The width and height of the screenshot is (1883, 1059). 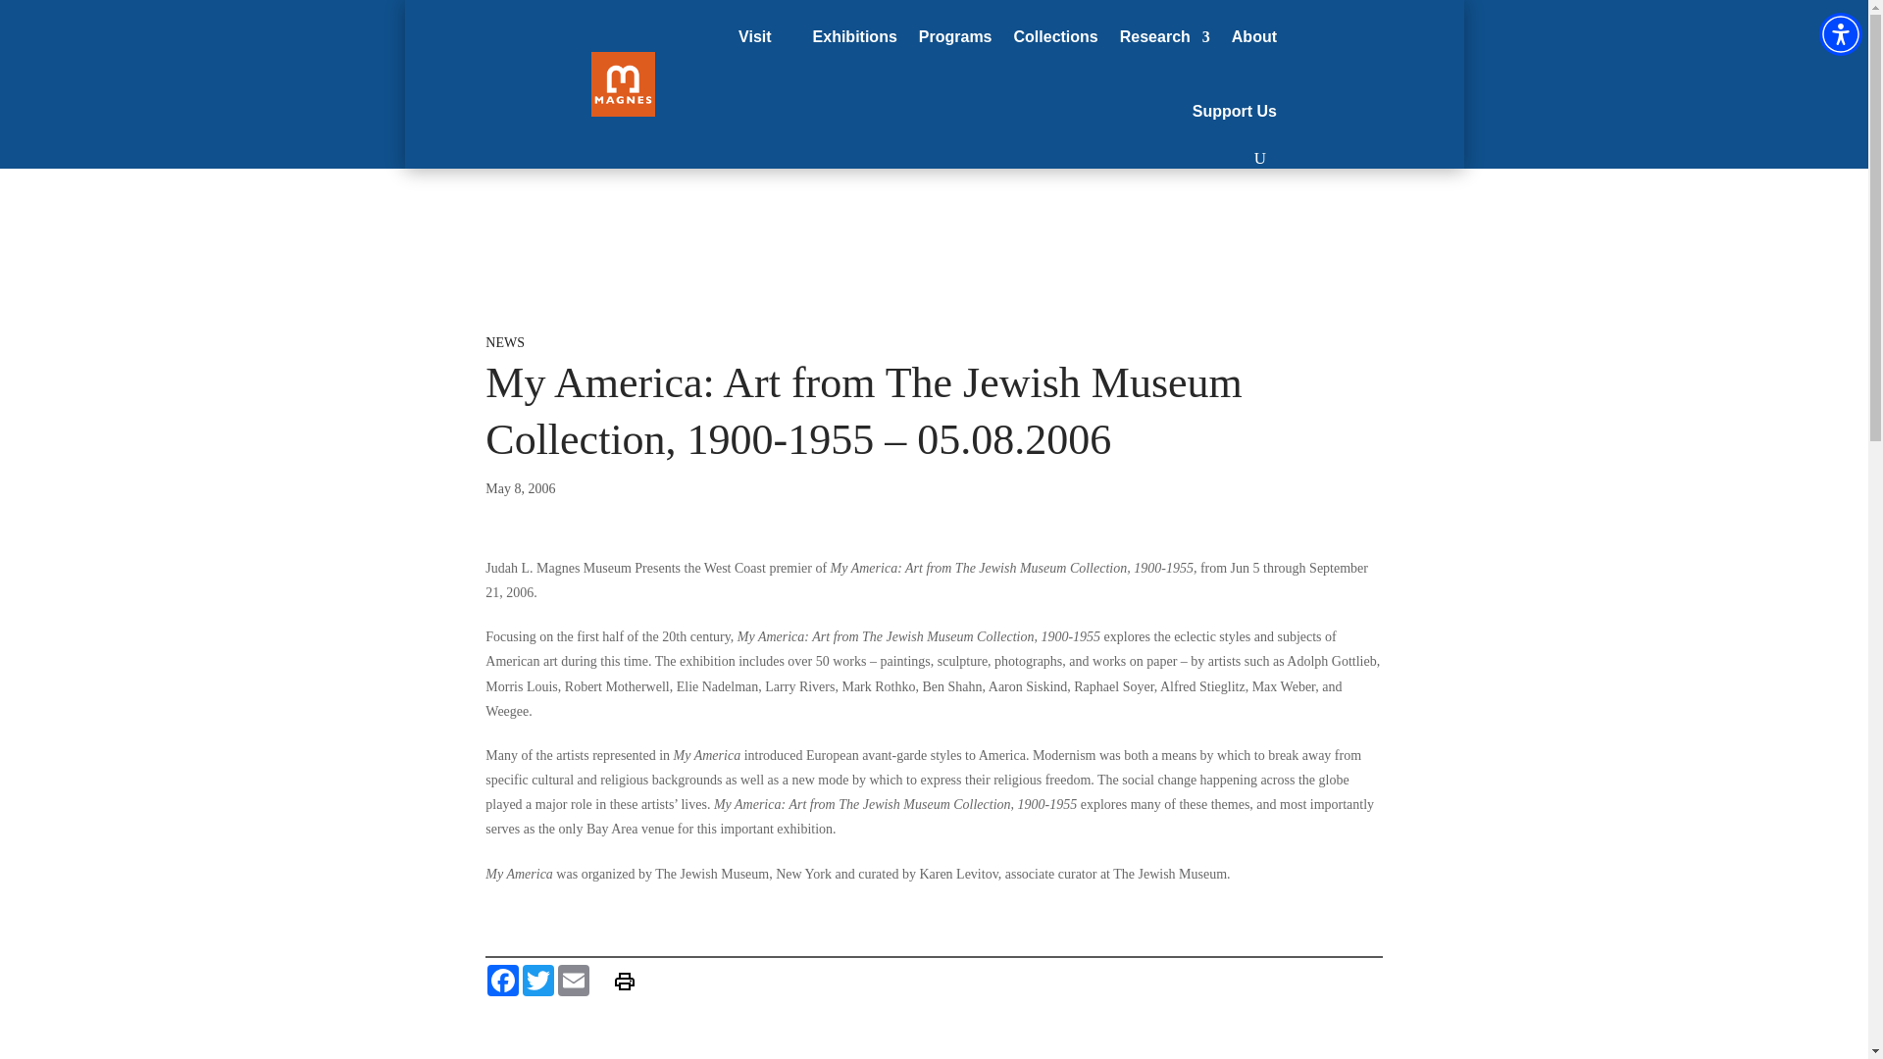 What do you see at coordinates (1234, 112) in the screenshot?
I see `Support Us` at bounding box center [1234, 112].